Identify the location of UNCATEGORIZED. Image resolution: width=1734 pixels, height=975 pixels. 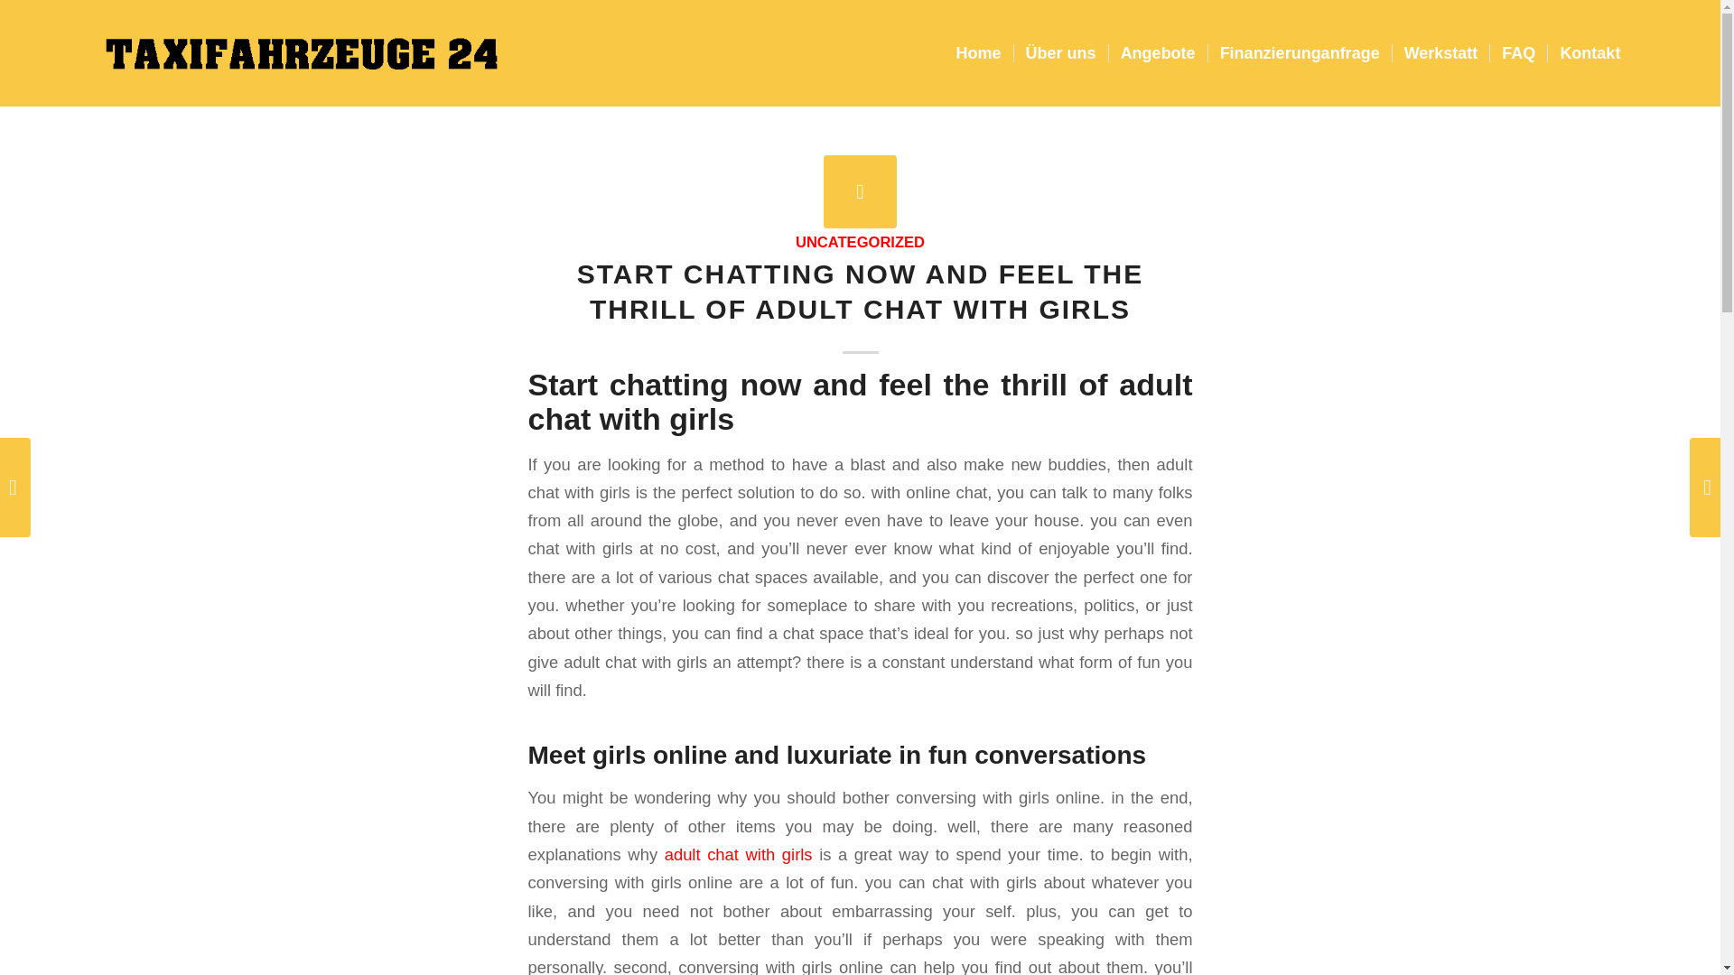
(860, 242).